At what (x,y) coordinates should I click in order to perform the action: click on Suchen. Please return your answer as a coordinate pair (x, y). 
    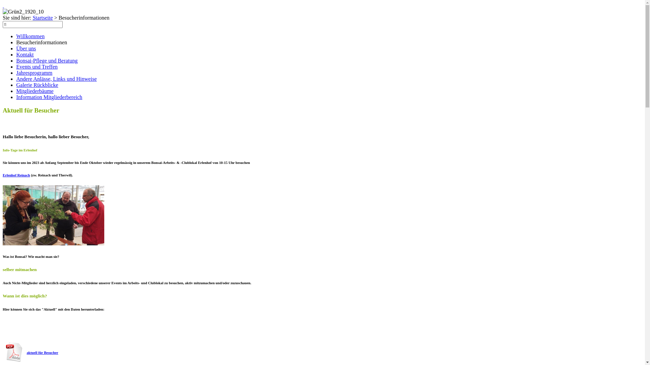
    Looking at the image, I should click on (32, 24).